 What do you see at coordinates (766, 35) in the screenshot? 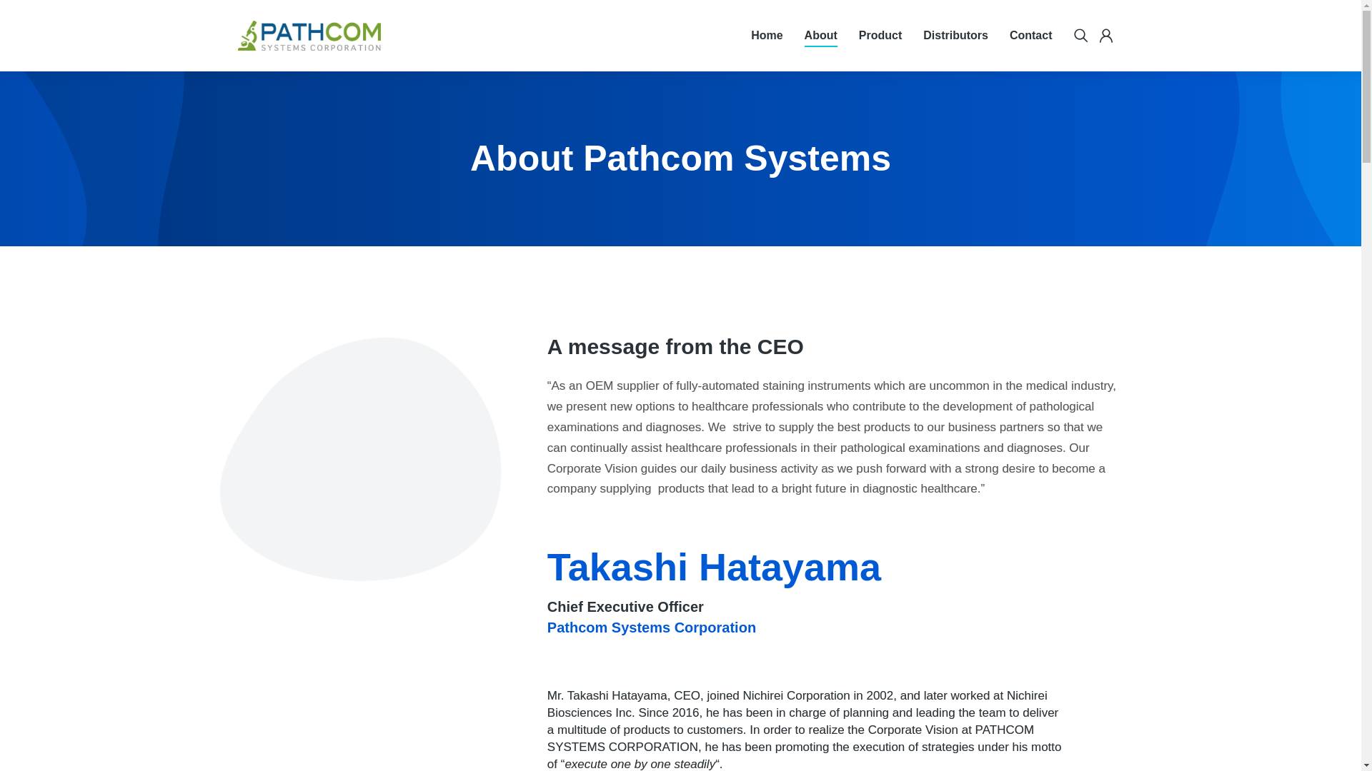
I see `Home` at bounding box center [766, 35].